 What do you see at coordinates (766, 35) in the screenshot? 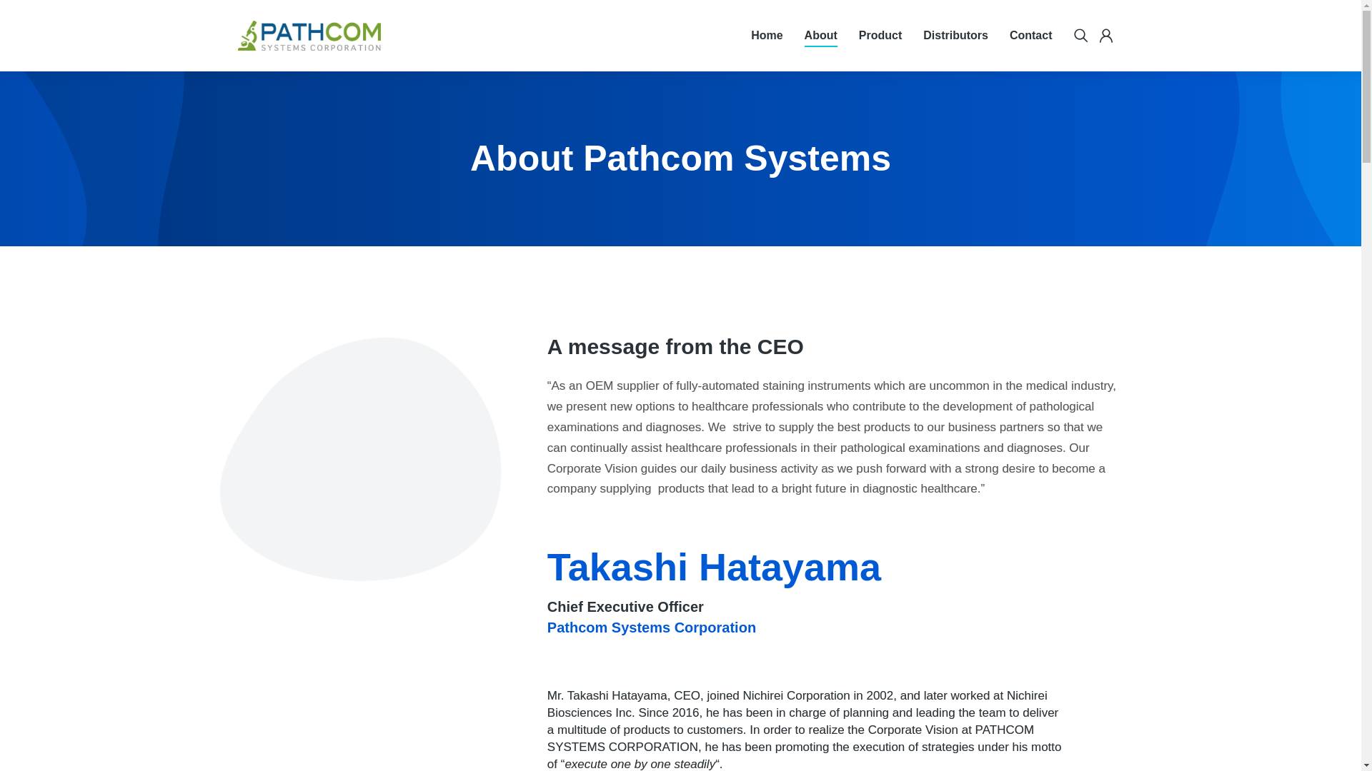
I see `Home` at bounding box center [766, 35].